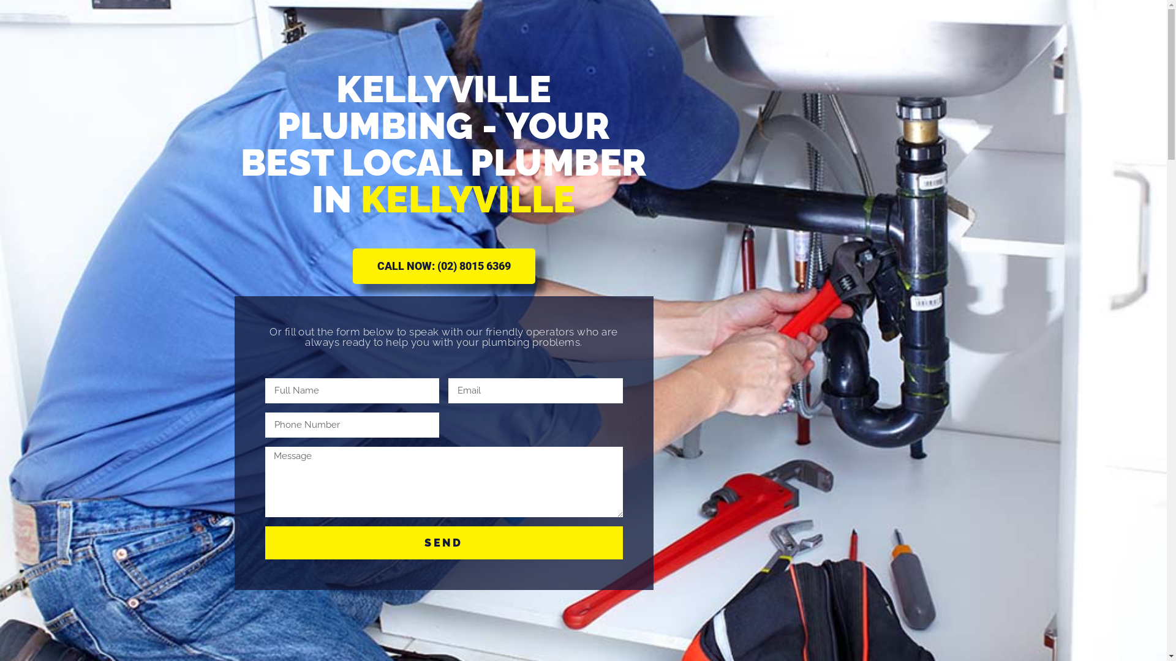 The width and height of the screenshot is (1176, 661). Describe the element at coordinates (444, 266) in the screenshot. I see `CALL NOW: (02) 8015 6369` at that location.